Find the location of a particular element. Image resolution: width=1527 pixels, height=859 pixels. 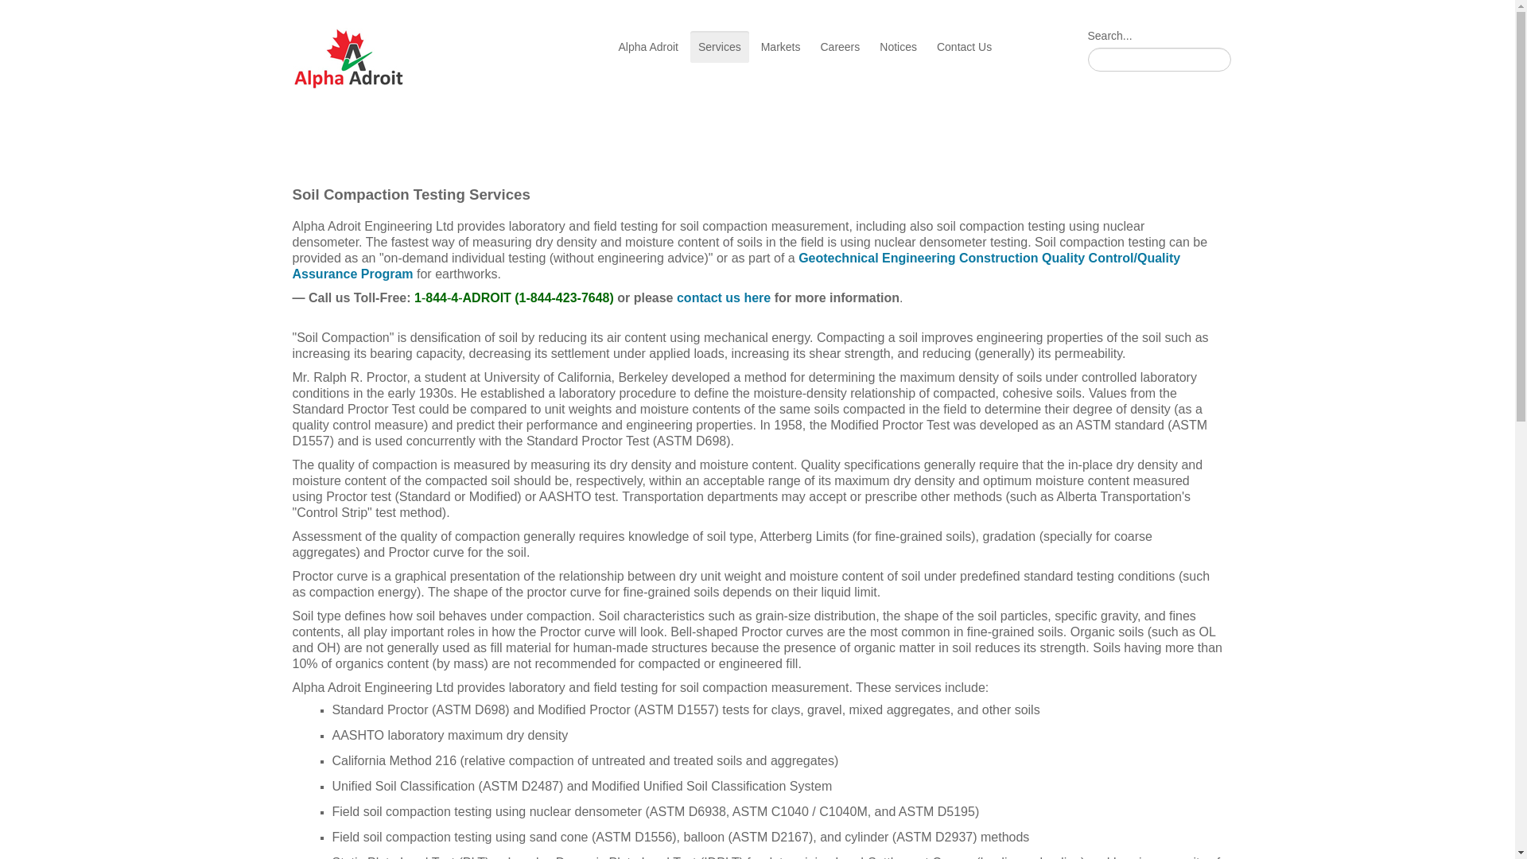

Alpha Adroit is located at coordinates (649, 46).